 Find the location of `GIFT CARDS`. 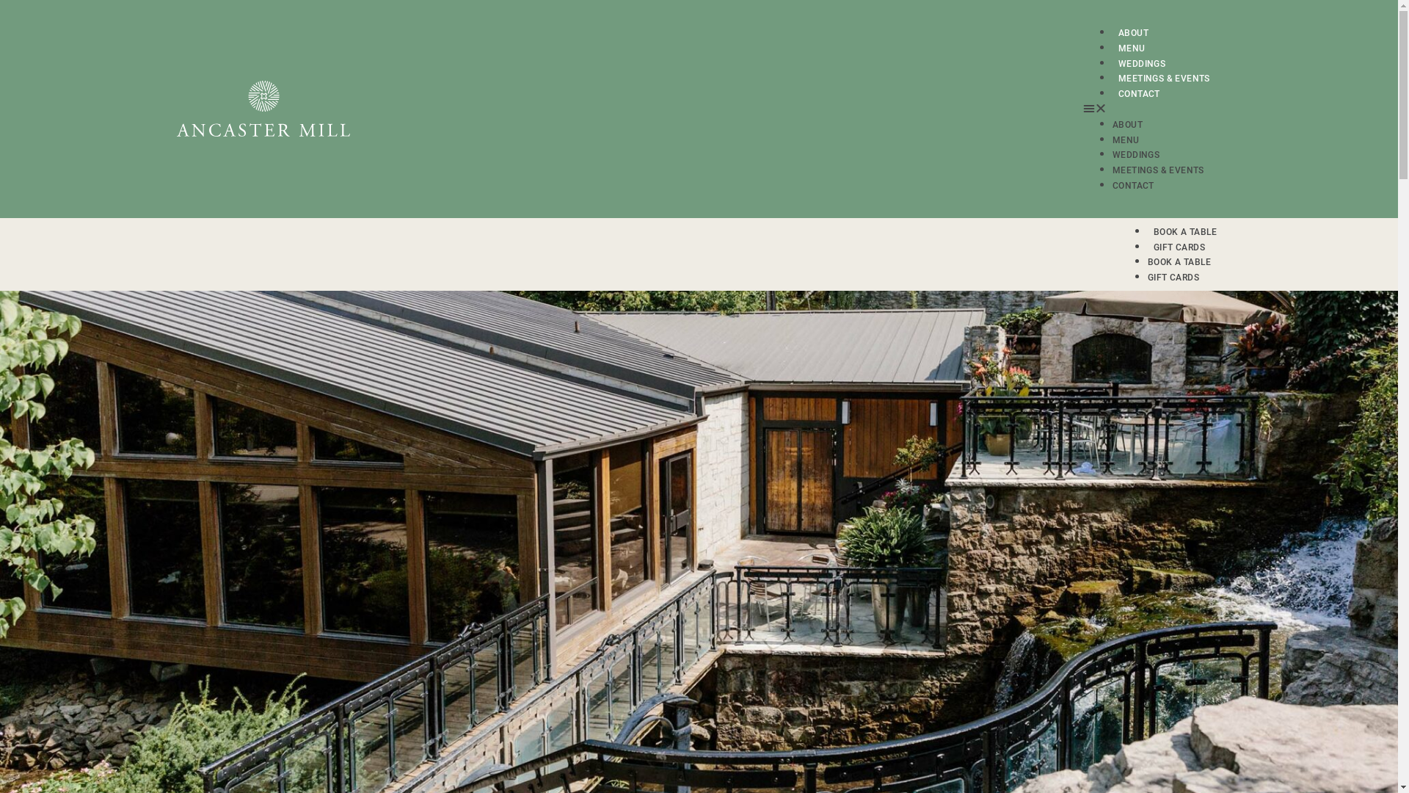

GIFT CARDS is located at coordinates (1179, 247).